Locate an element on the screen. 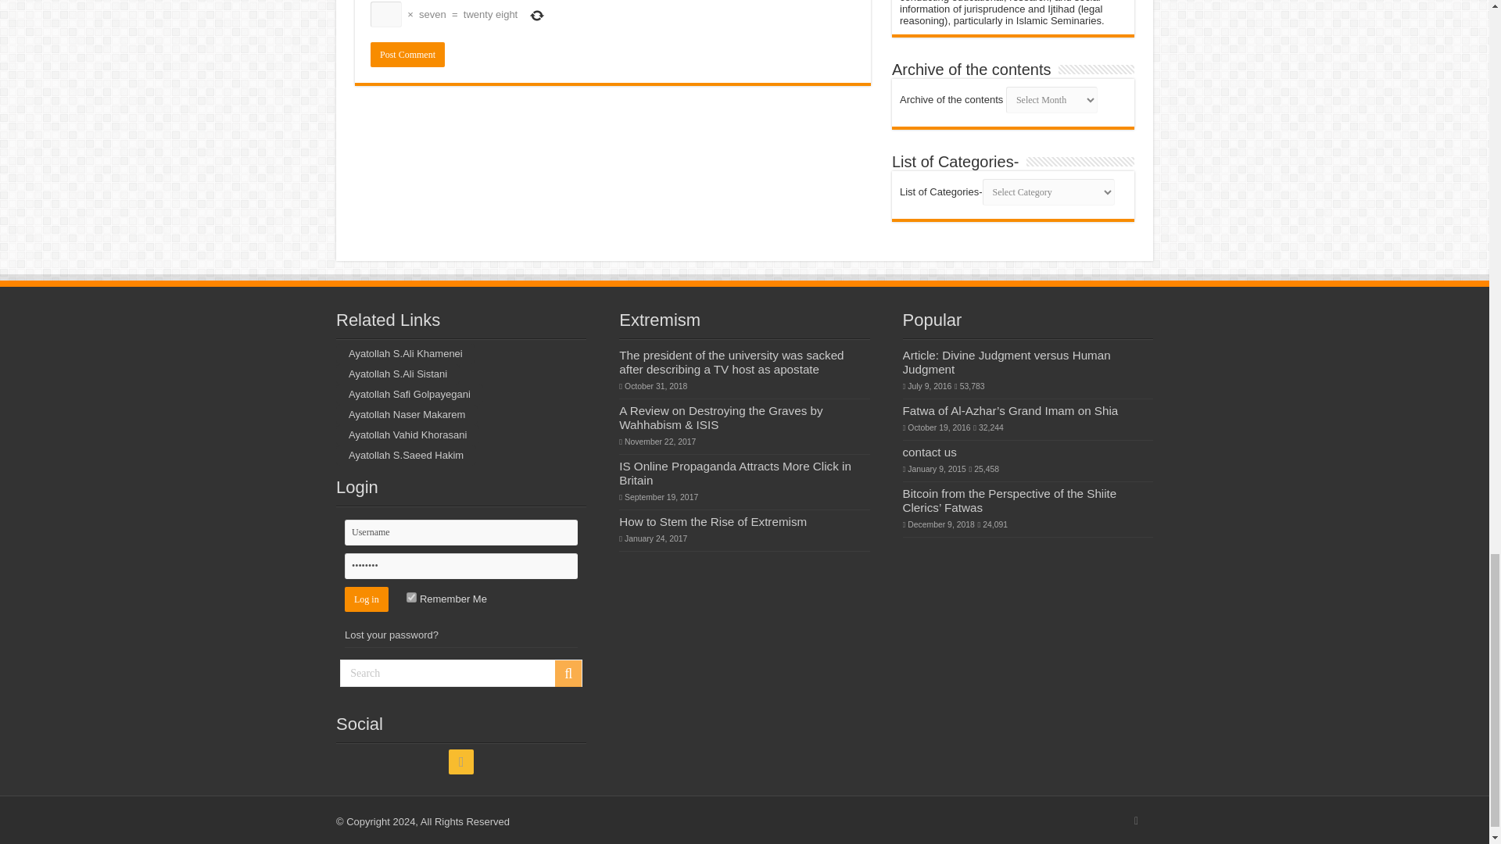  Password is located at coordinates (461, 566).